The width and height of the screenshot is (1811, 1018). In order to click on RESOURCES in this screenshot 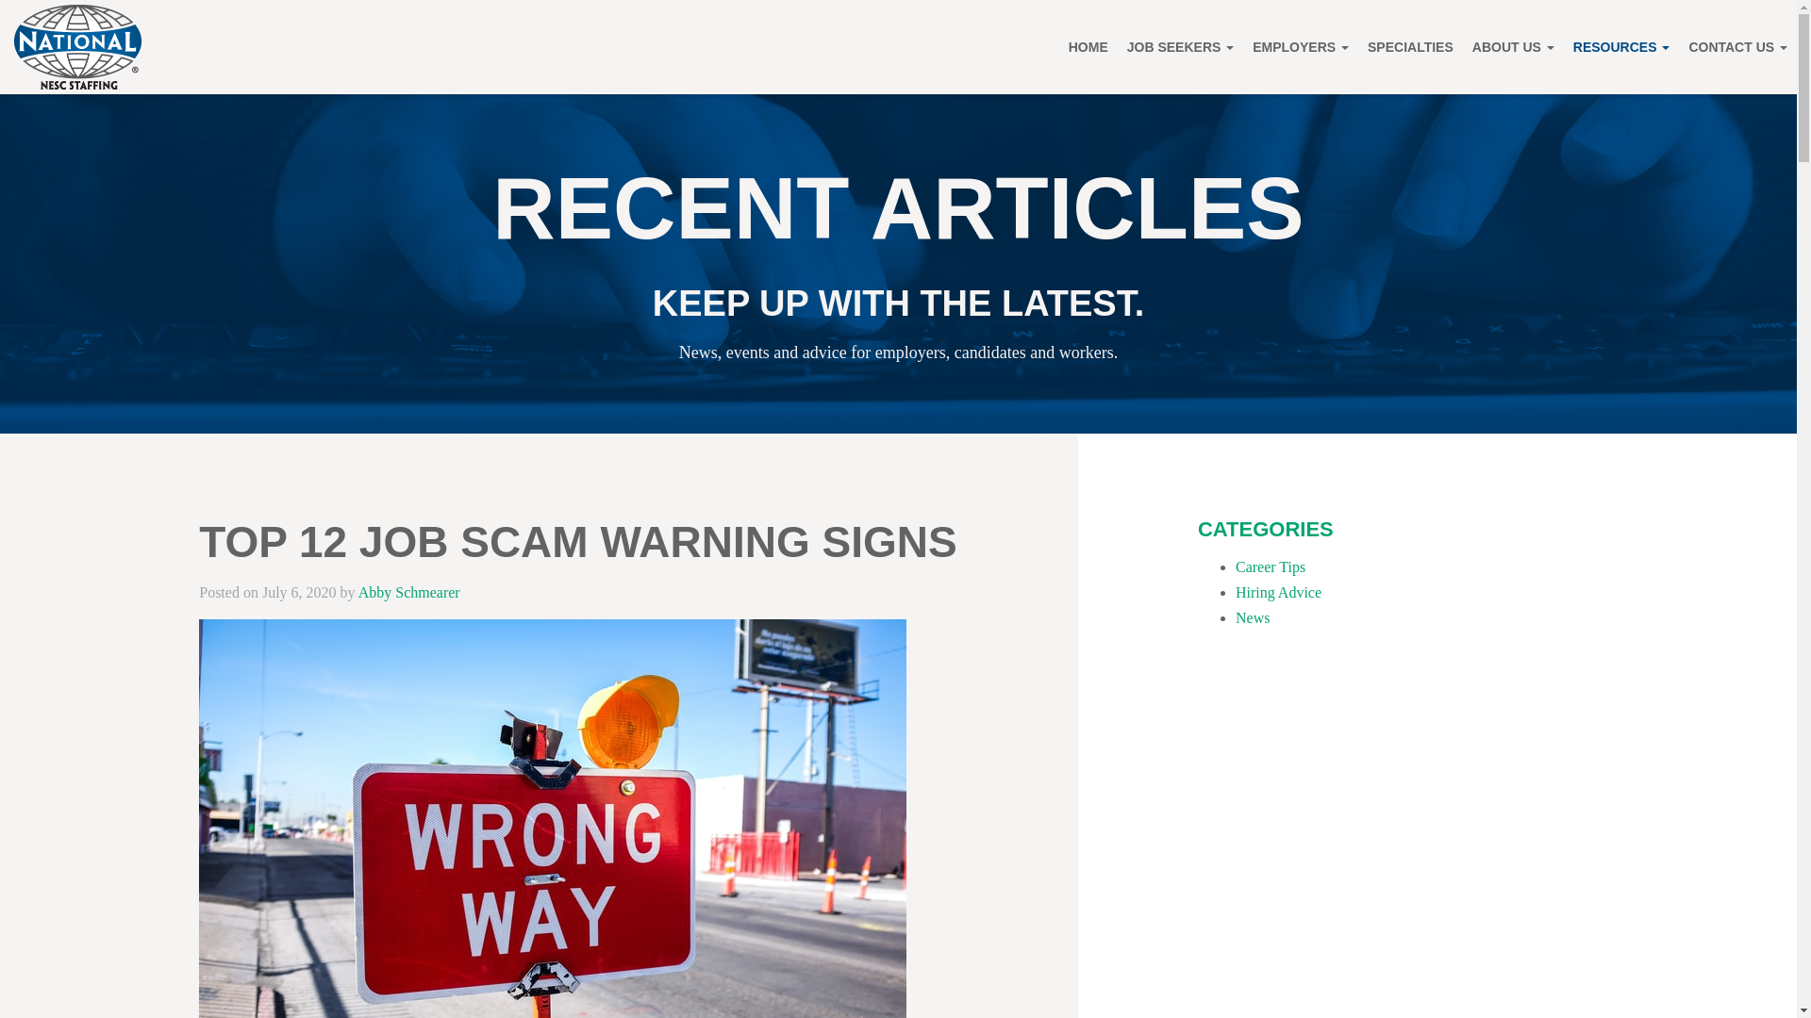, I will do `click(1622, 47)`.